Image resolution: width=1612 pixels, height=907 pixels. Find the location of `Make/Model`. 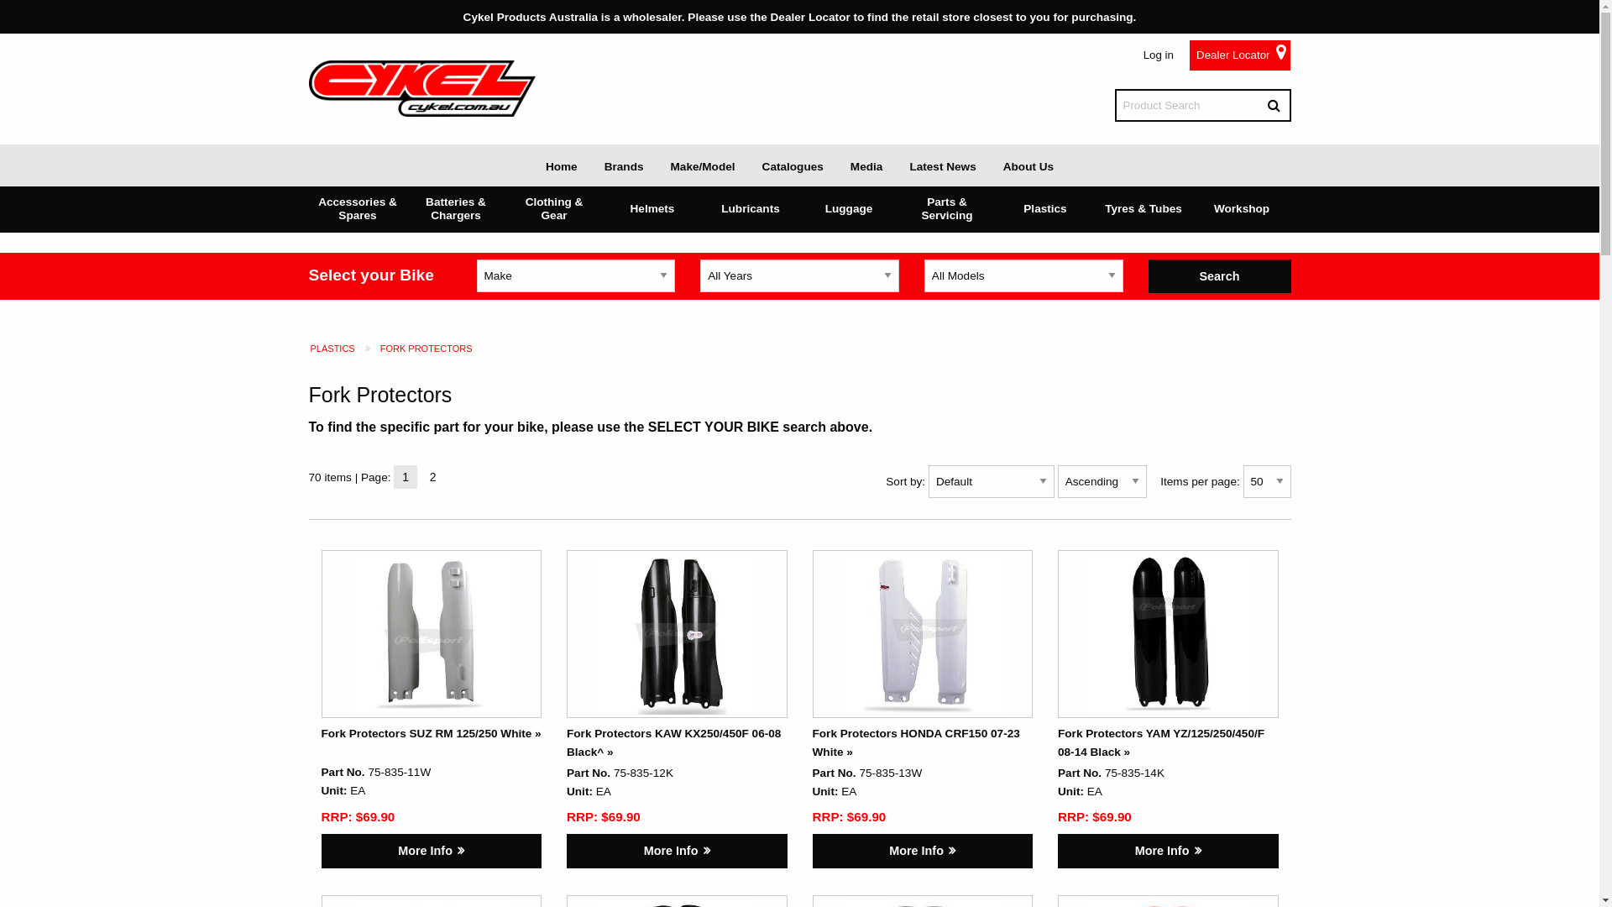

Make/Model is located at coordinates (702, 165).